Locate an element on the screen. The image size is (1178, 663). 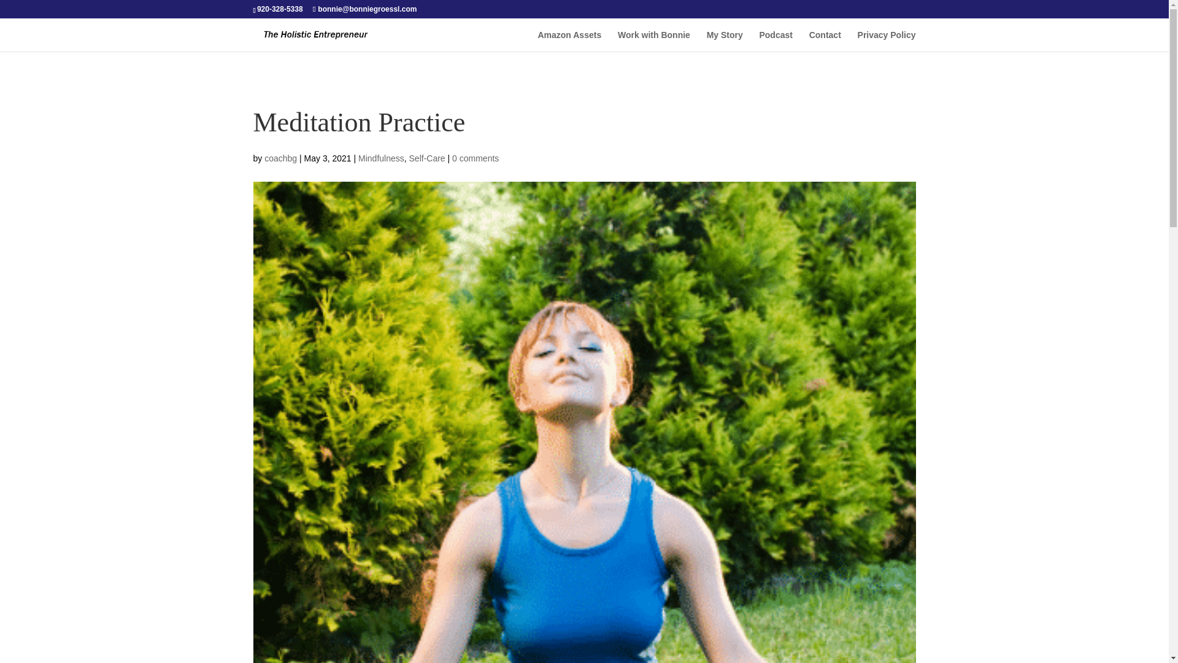
My Story is located at coordinates (725, 41).